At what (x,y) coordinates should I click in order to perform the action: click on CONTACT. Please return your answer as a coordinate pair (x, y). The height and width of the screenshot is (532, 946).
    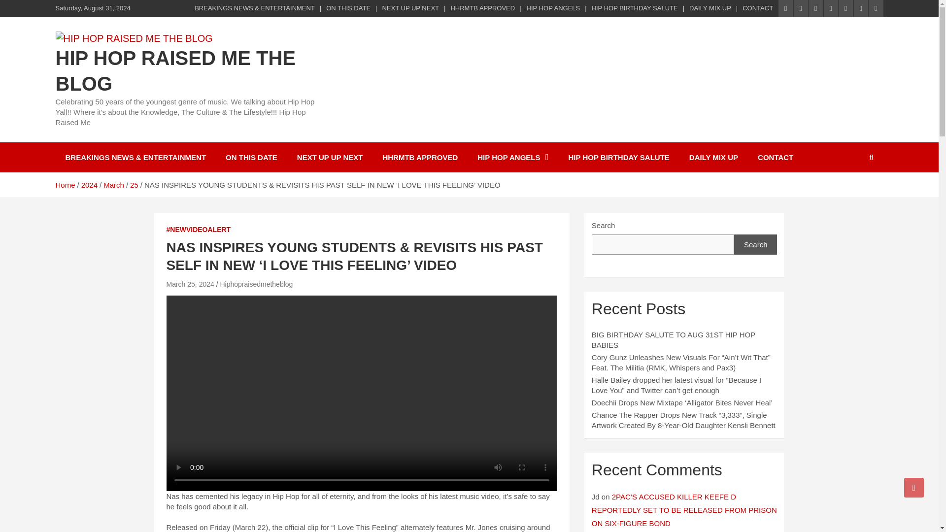
    Looking at the image, I should click on (776, 157).